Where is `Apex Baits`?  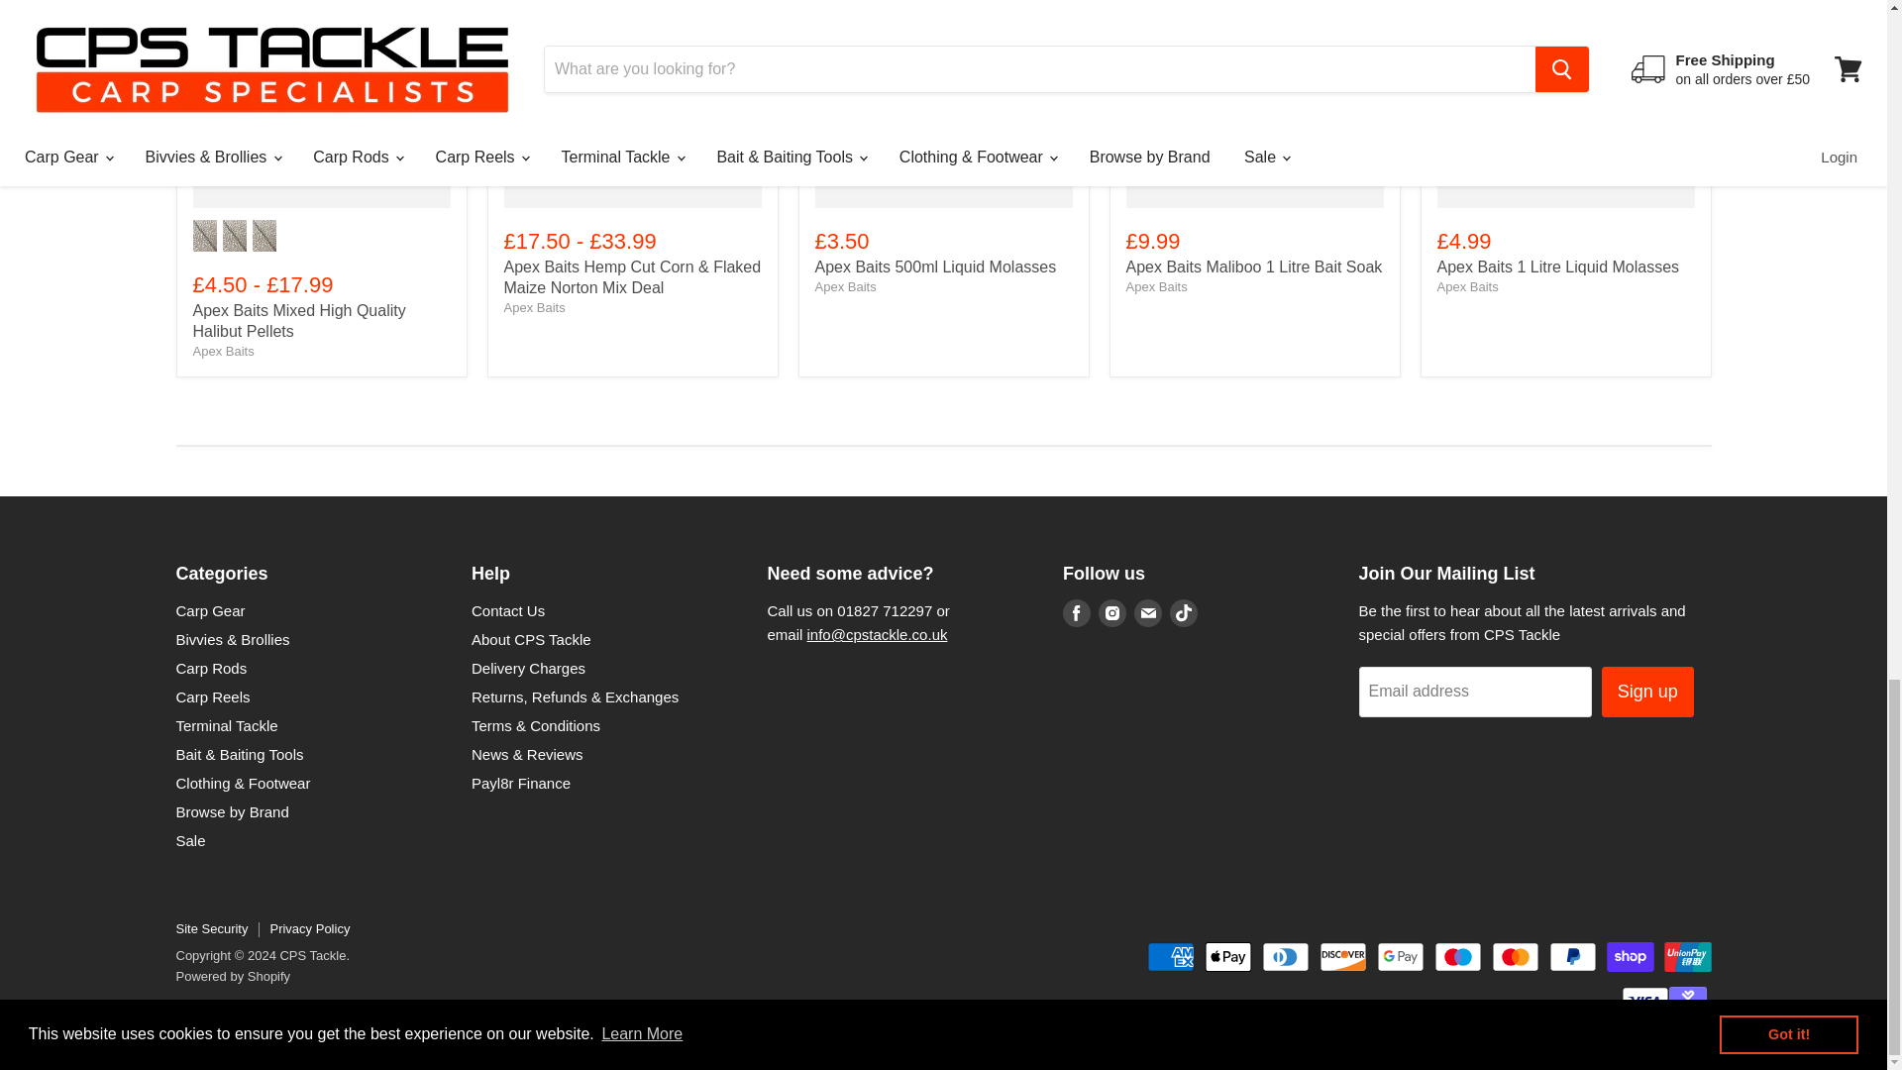 Apex Baits is located at coordinates (1466, 286).